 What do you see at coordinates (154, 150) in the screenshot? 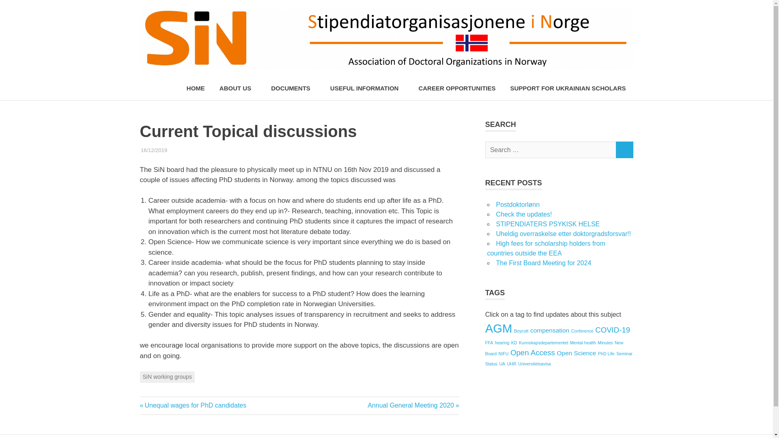
I see `12:16` at bounding box center [154, 150].